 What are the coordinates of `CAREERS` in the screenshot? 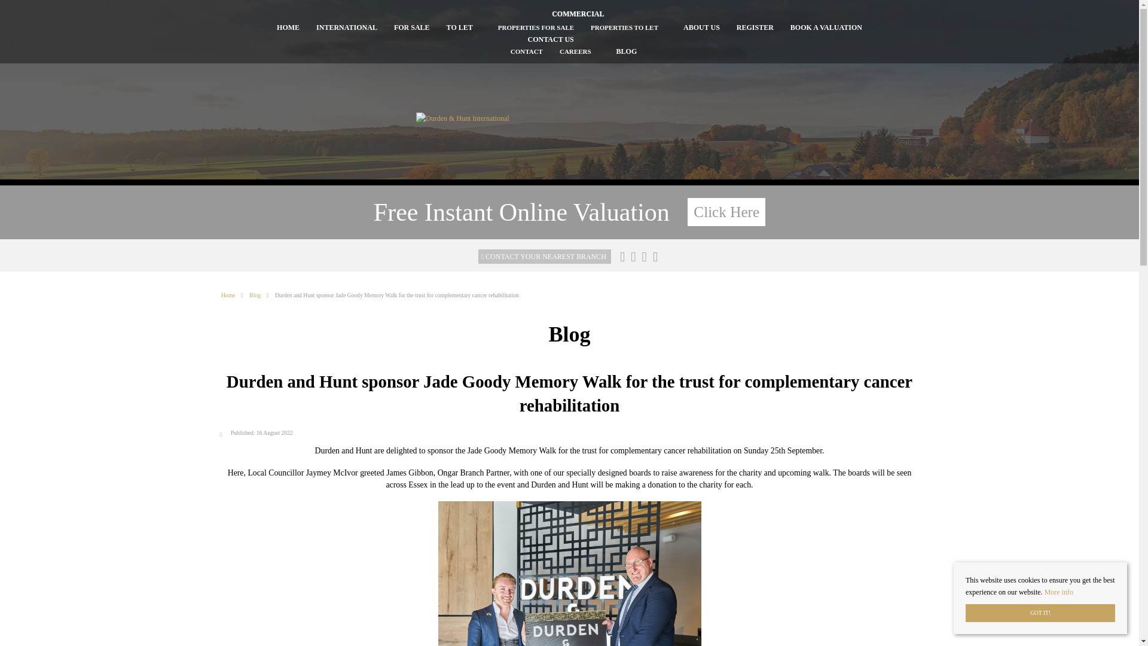 It's located at (575, 51).